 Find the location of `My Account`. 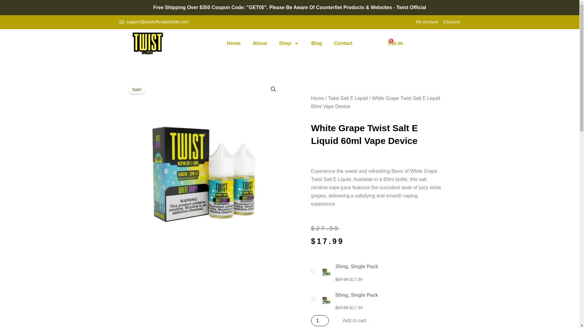

My Account is located at coordinates (427, 22).